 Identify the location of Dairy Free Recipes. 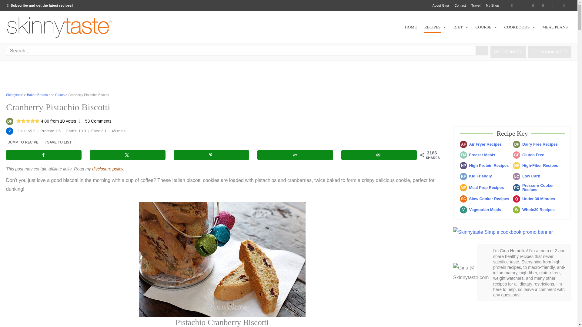
(10, 121).